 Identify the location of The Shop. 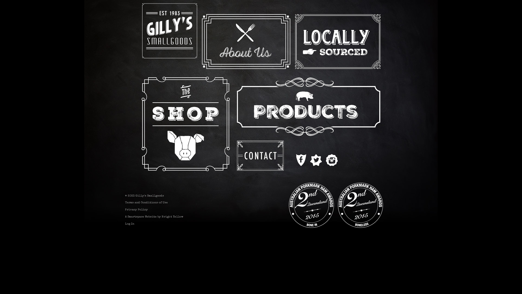
(186, 124).